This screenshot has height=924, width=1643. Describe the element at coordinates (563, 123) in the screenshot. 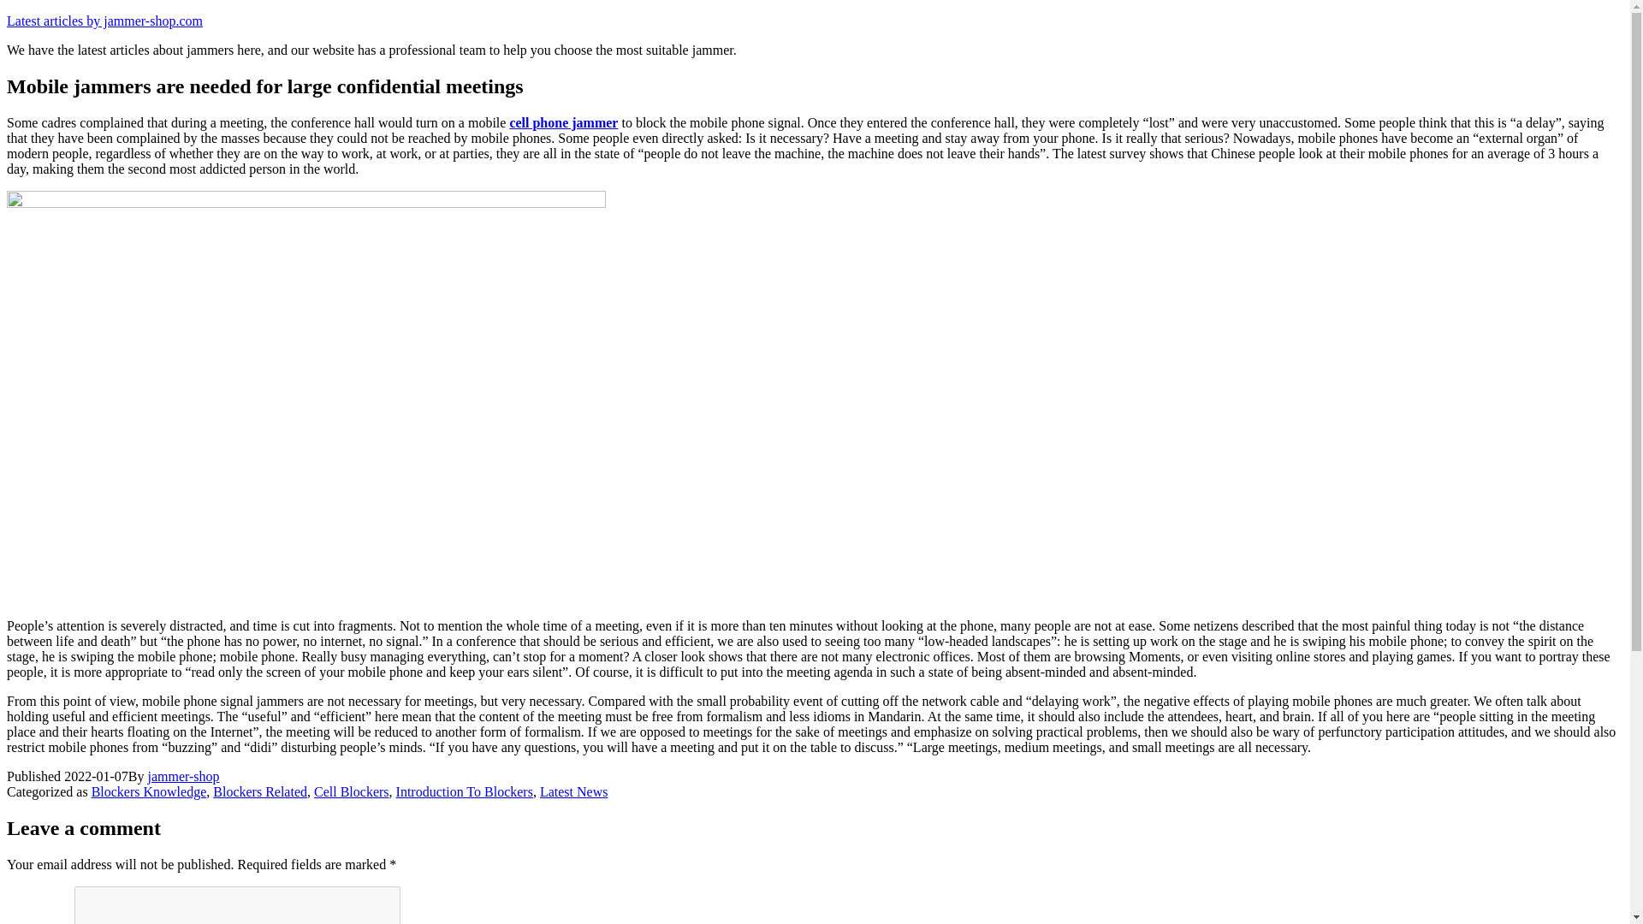

I see `cell phone jammer` at that location.